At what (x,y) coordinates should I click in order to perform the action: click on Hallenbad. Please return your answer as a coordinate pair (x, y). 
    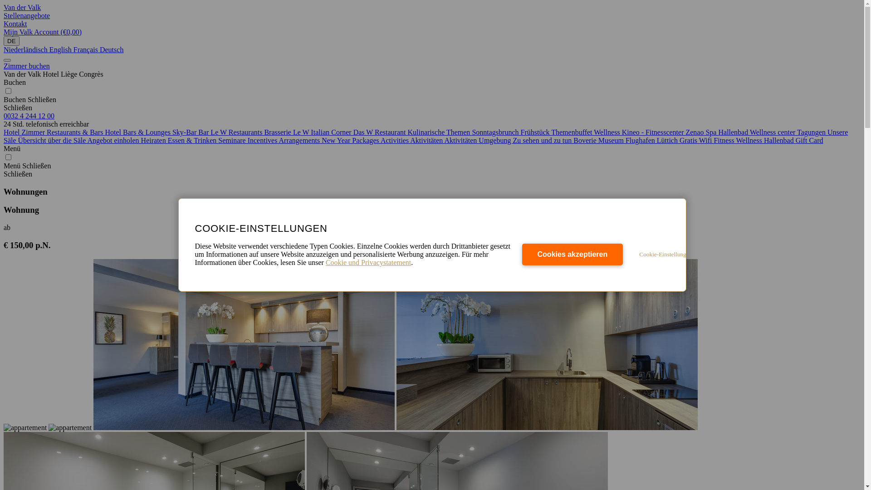
    Looking at the image, I should click on (780, 141).